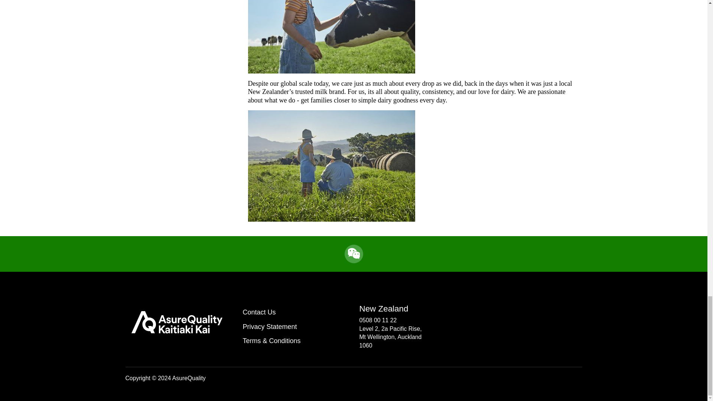 The image size is (713, 401). Describe the element at coordinates (295, 327) in the screenshot. I see `Privacy Statement` at that location.